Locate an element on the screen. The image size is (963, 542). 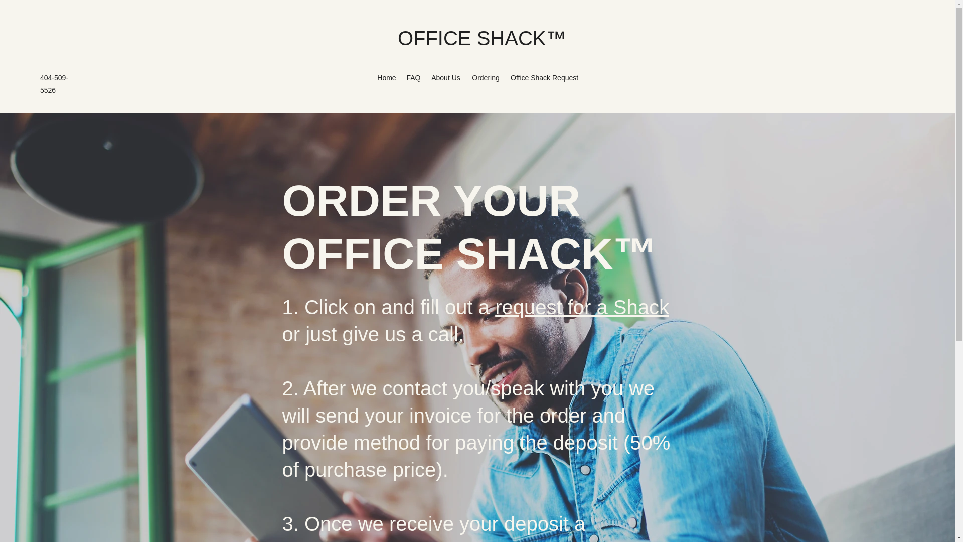
Ordering is located at coordinates (486, 77).